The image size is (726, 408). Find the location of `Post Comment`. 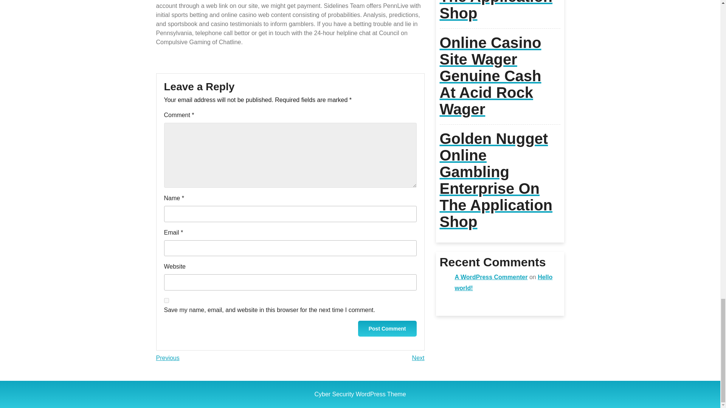

Post Comment is located at coordinates (418, 357).